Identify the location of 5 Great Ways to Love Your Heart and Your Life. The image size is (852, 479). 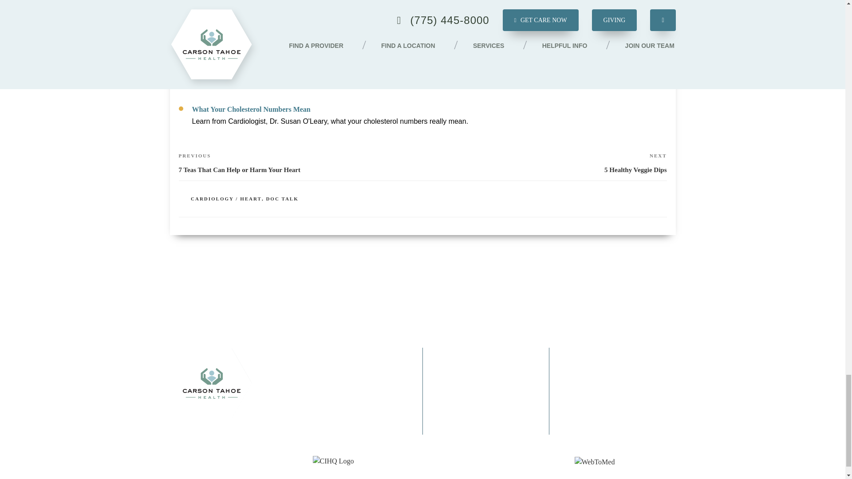
(264, 67).